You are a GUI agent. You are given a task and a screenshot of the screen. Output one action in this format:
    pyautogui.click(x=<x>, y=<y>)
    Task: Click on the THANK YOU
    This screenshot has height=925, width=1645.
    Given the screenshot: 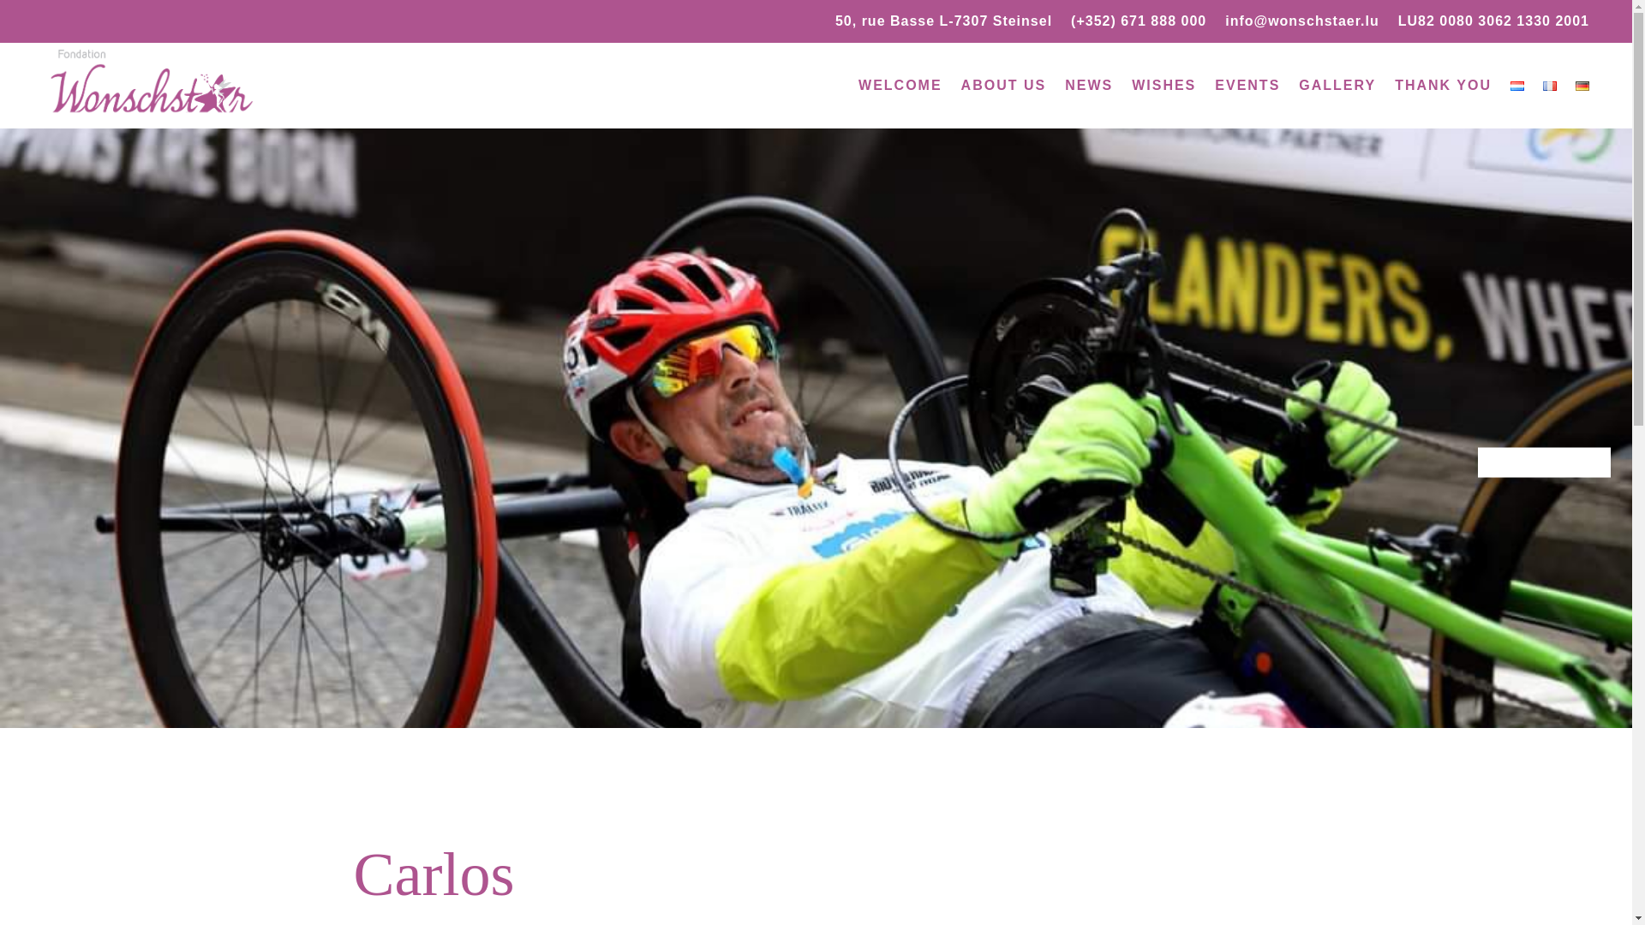 What is the action you would take?
    pyautogui.click(x=1443, y=86)
    